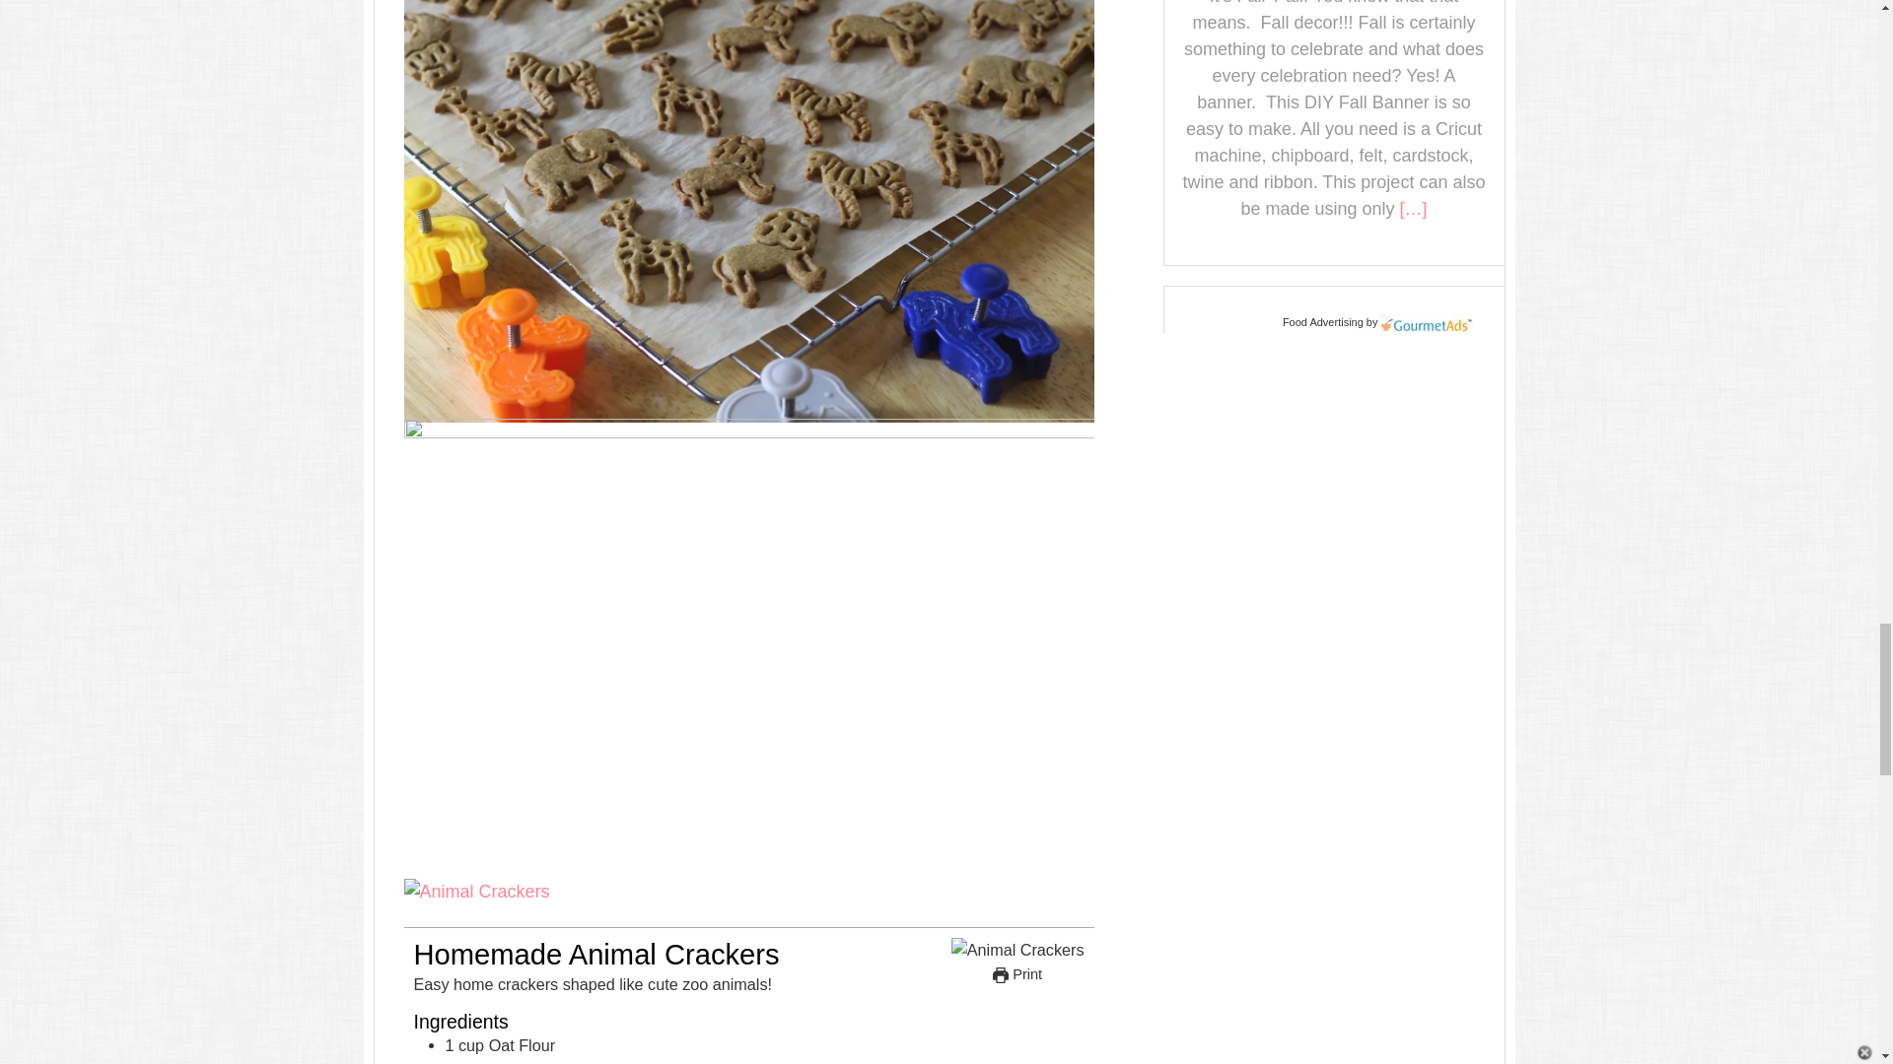 This screenshot has width=1893, height=1064. I want to click on Food Advertising, so click(1323, 321).